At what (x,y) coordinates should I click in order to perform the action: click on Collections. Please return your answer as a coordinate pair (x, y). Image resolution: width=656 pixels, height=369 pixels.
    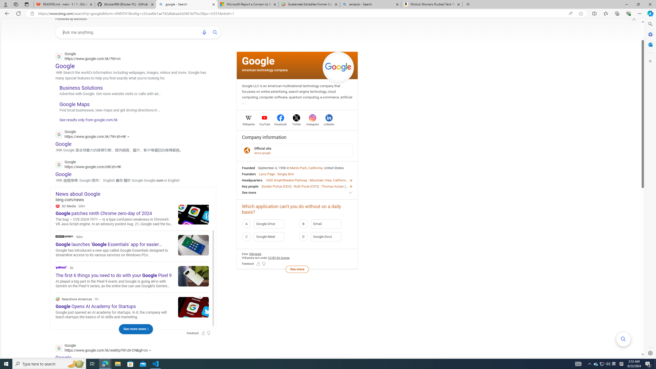
    Looking at the image, I should click on (617, 13).